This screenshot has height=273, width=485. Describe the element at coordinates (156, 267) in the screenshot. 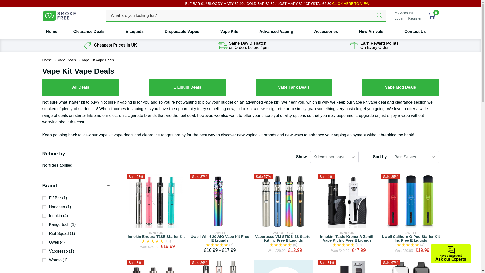

I see `Innokin Cool Fire Mini Slipstream Starter Kit 40w` at that location.